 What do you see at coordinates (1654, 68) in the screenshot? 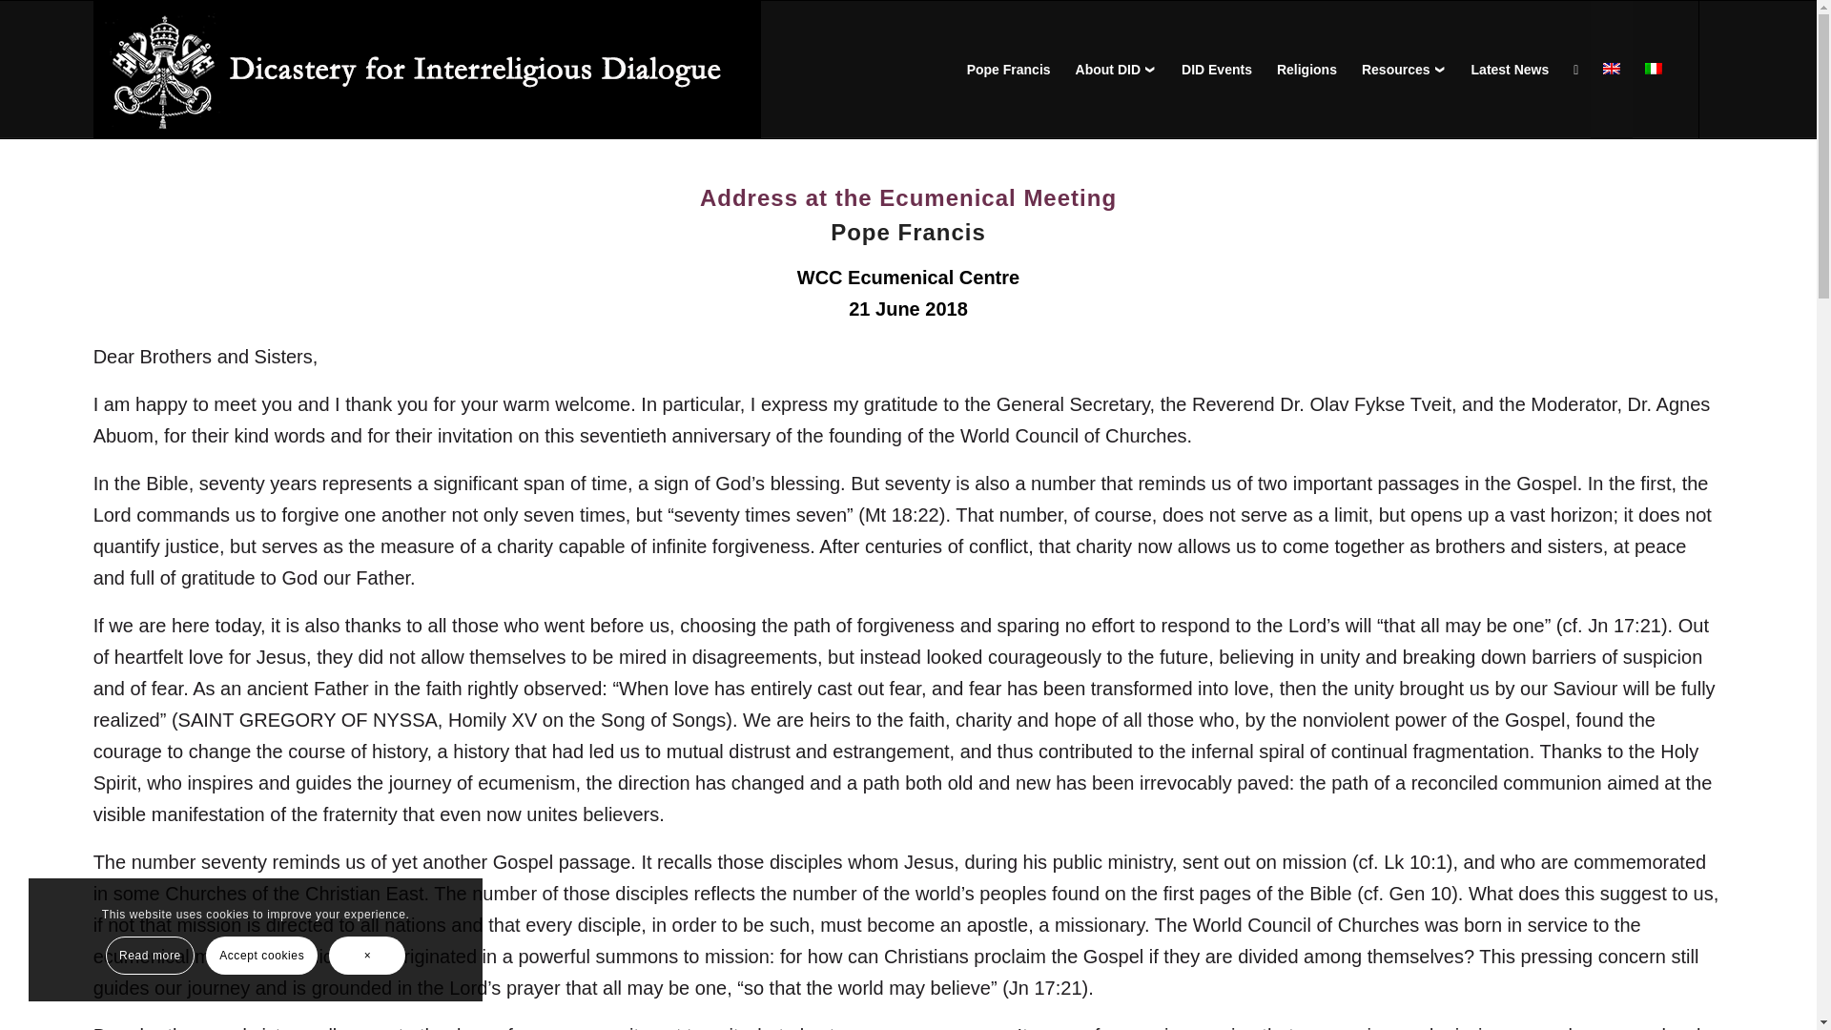
I see `Italiano` at bounding box center [1654, 68].